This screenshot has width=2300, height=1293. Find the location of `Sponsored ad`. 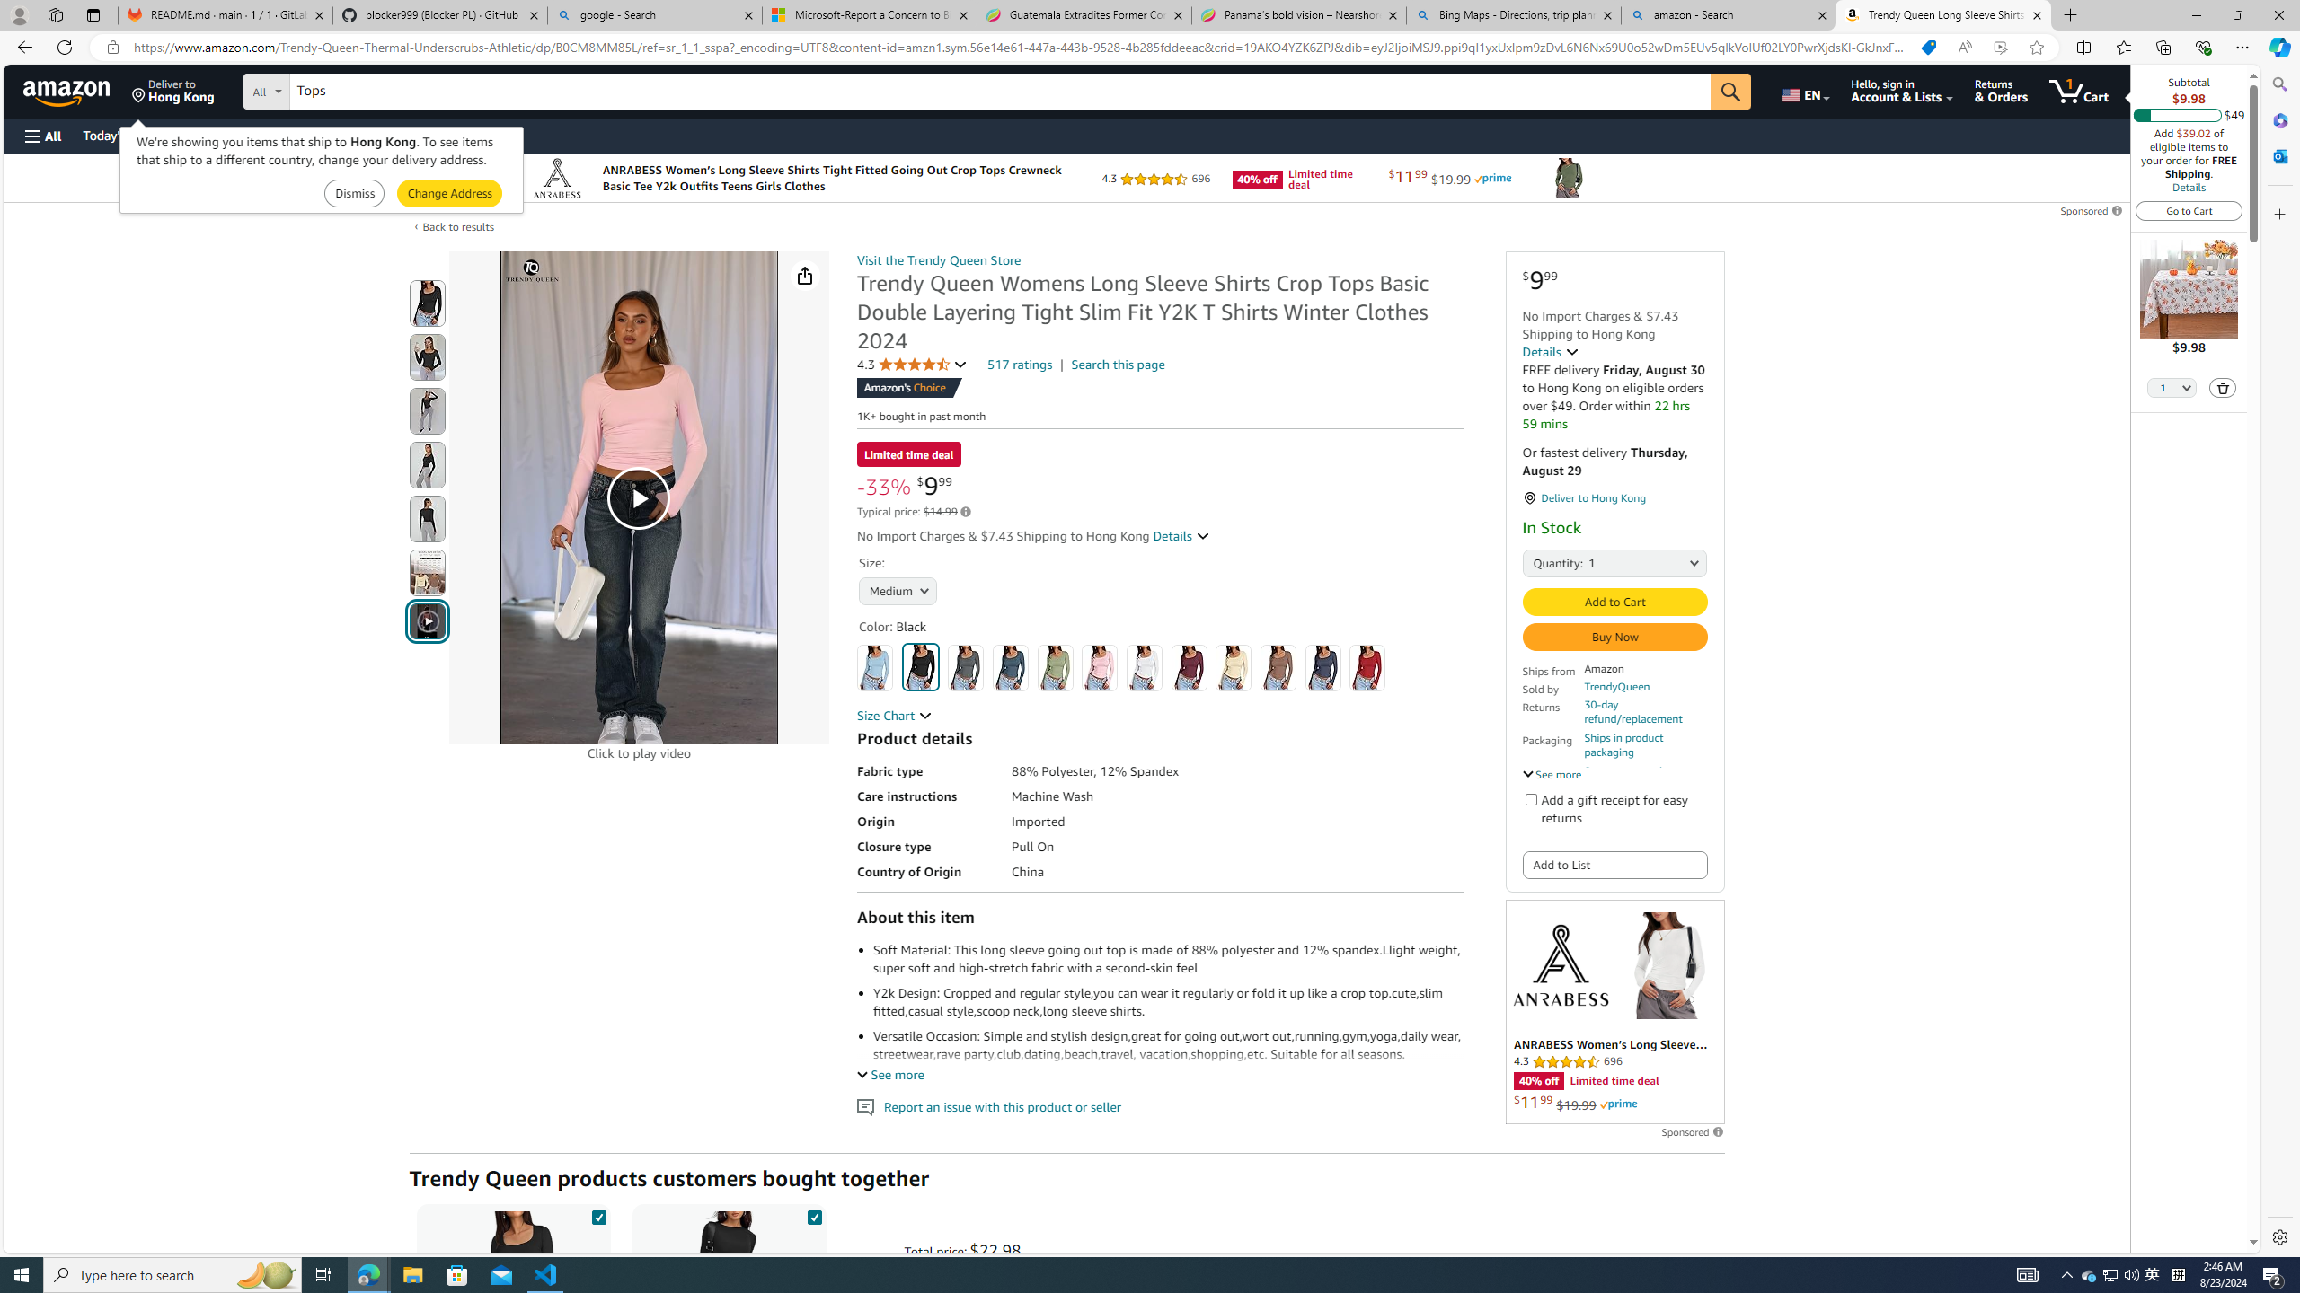

Sponsored ad is located at coordinates (1615, 1012).